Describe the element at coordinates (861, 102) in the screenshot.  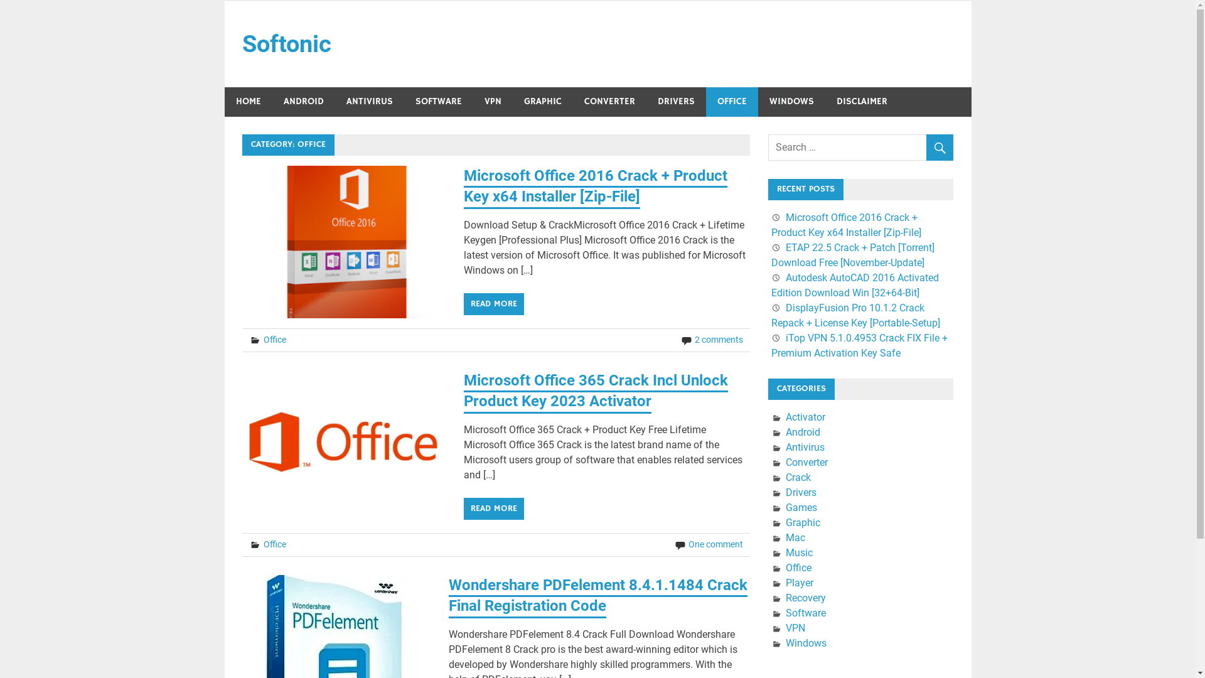
I see `DISCLAIMER` at that location.